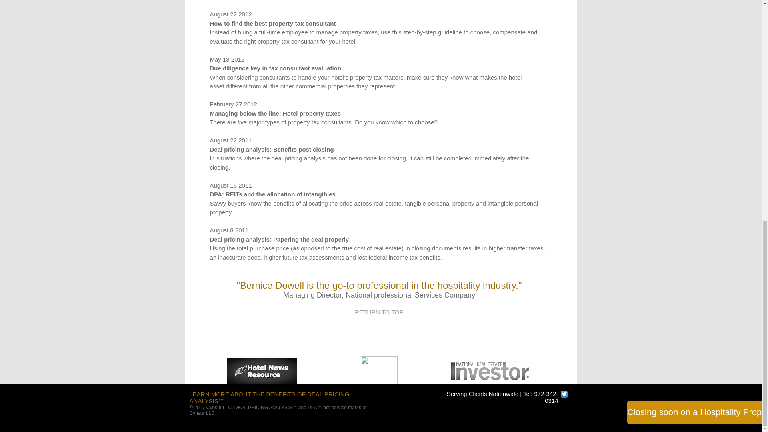  I want to click on DPA: REITs and the allocation of intangibles, so click(272, 194).